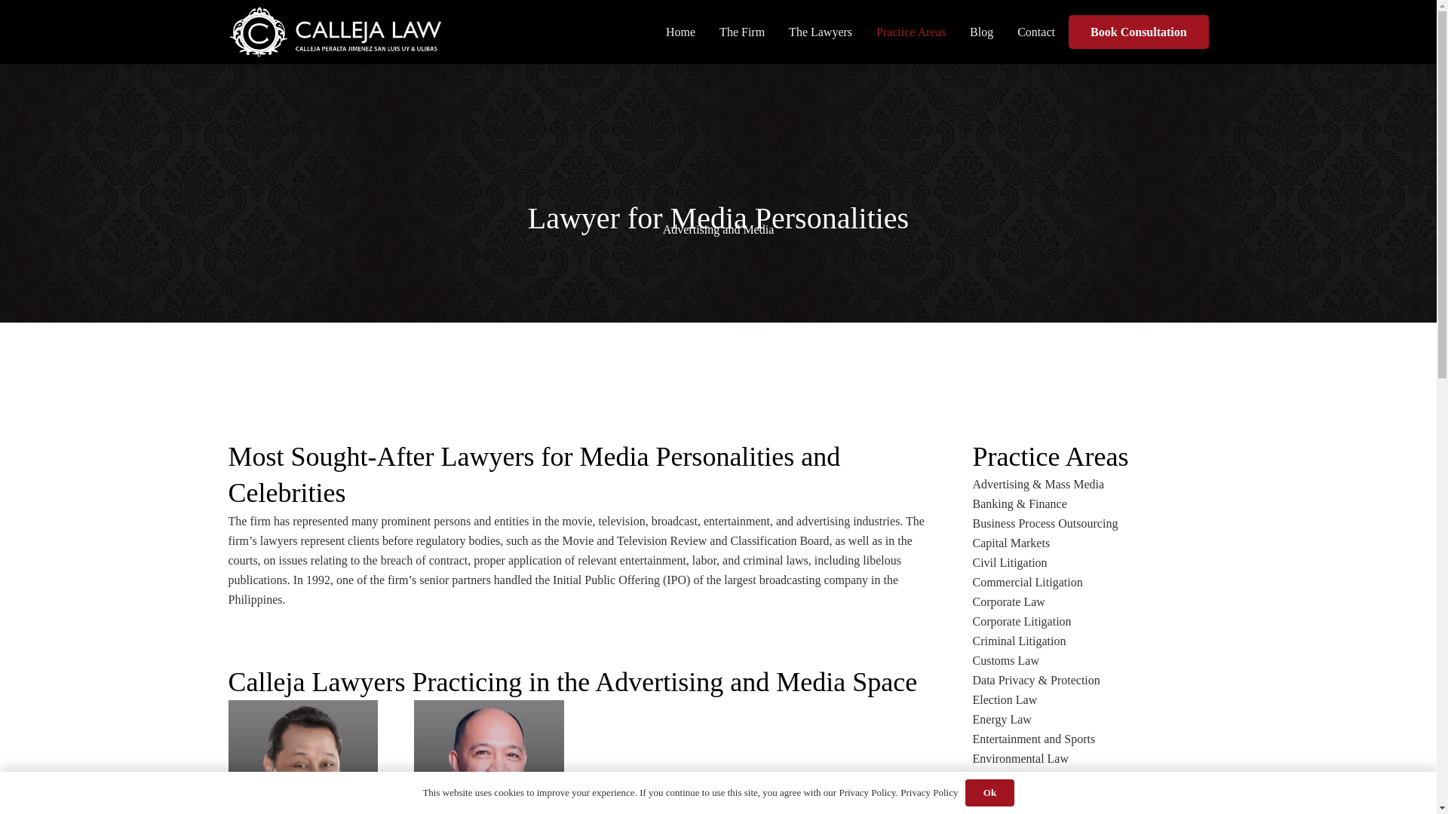 The image size is (1448, 814). What do you see at coordinates (1009, 601) in the screenshot?
I see `Corporate Law` at bounding box center [1009, 601].